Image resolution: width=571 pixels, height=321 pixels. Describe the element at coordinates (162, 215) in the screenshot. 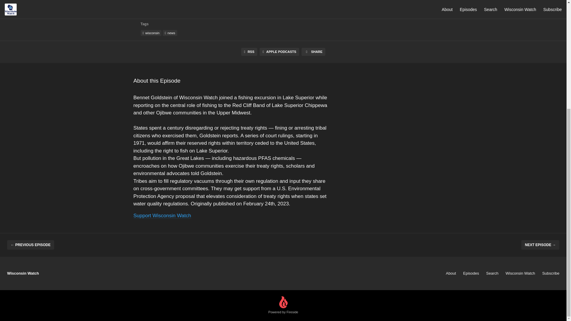

I see `Support Wisconsin Watch` at that location.